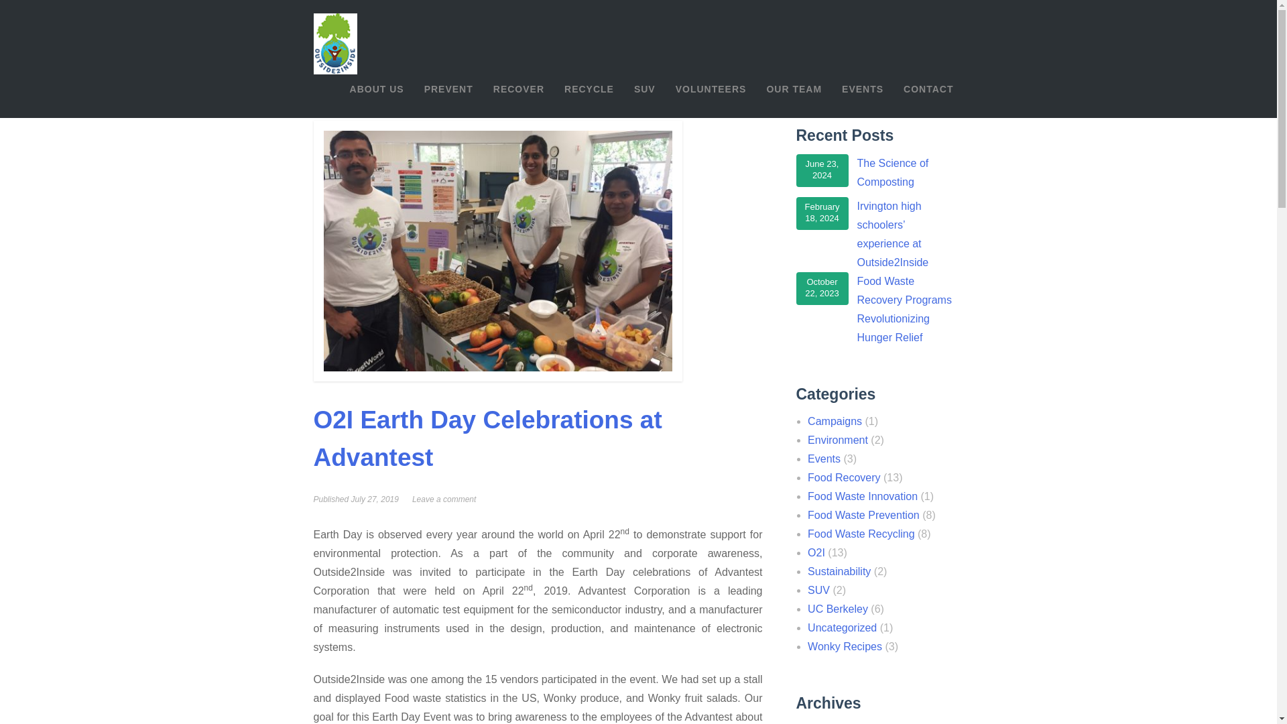  Describe the element at coordinates (375, 499) in the screenshot. I see `July 27, 2019` at that location.